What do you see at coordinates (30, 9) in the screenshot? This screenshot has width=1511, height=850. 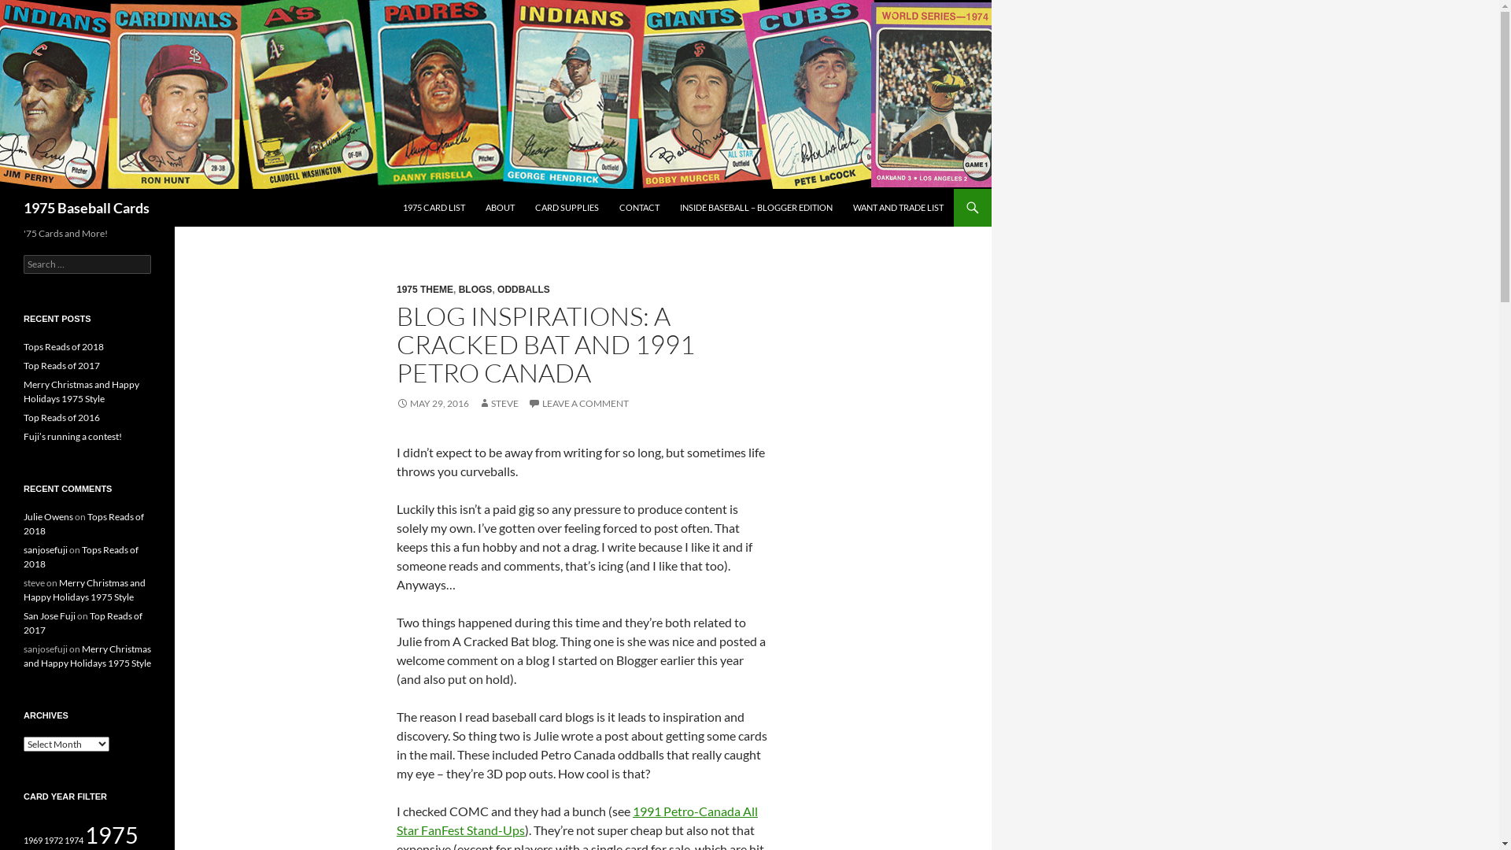 I see `Search` at bounding box center [30, 9].